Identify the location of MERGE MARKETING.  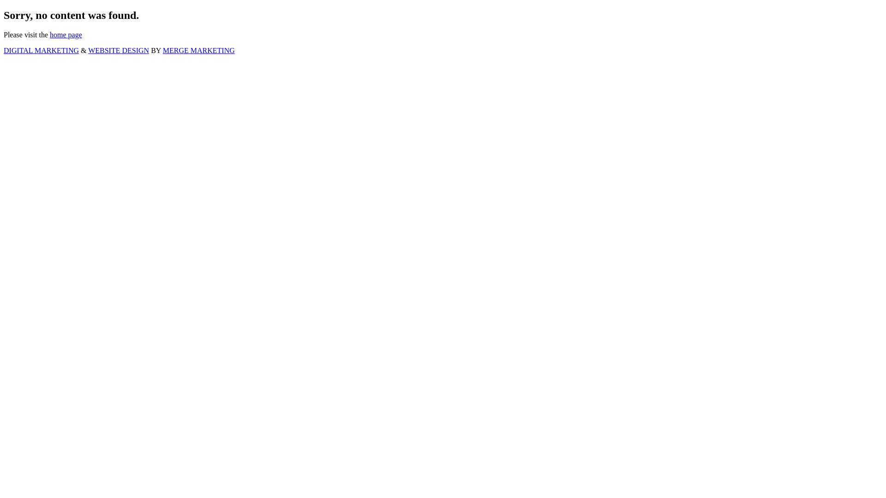
(198, 51).